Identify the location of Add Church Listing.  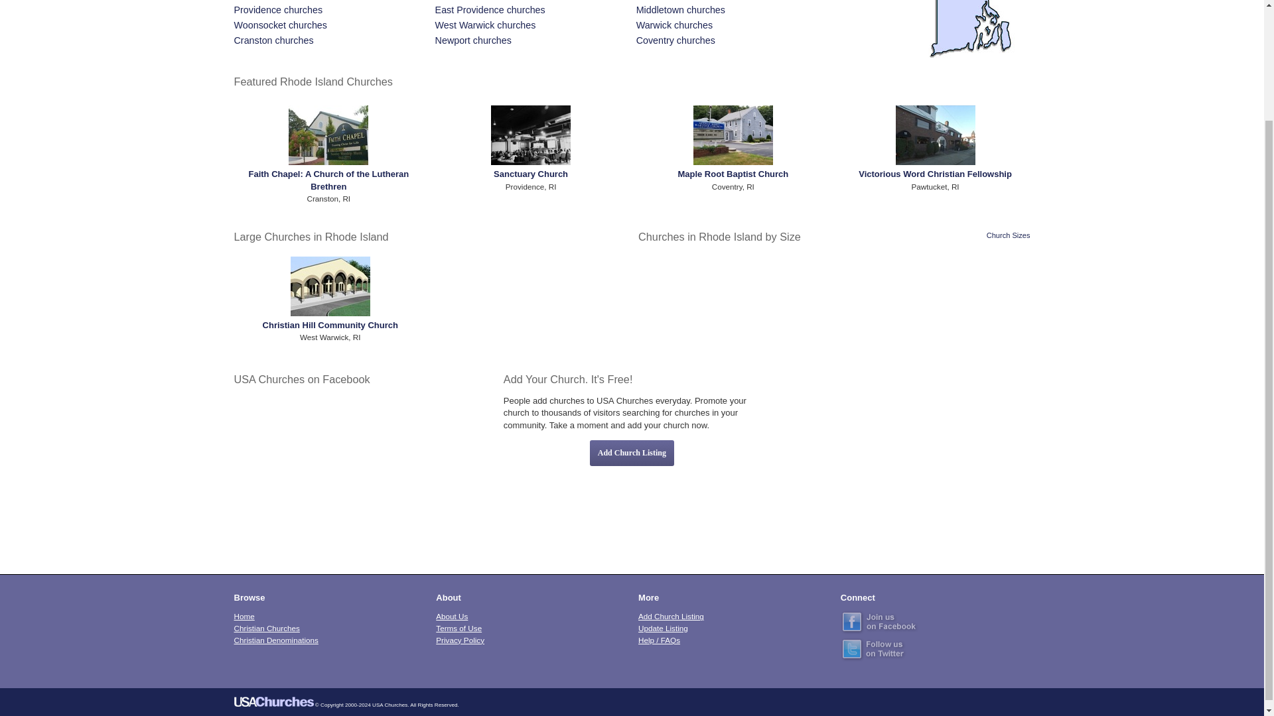
(671, 617).